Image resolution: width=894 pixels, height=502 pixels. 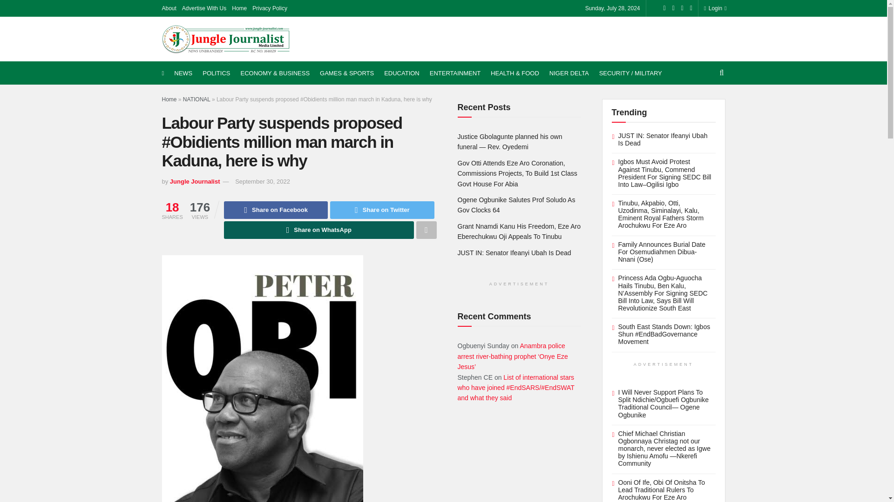 What do you see at coordinates (401, 73) in the screenshot?
I see `EDUCATION` at bounding box center [401, 73].